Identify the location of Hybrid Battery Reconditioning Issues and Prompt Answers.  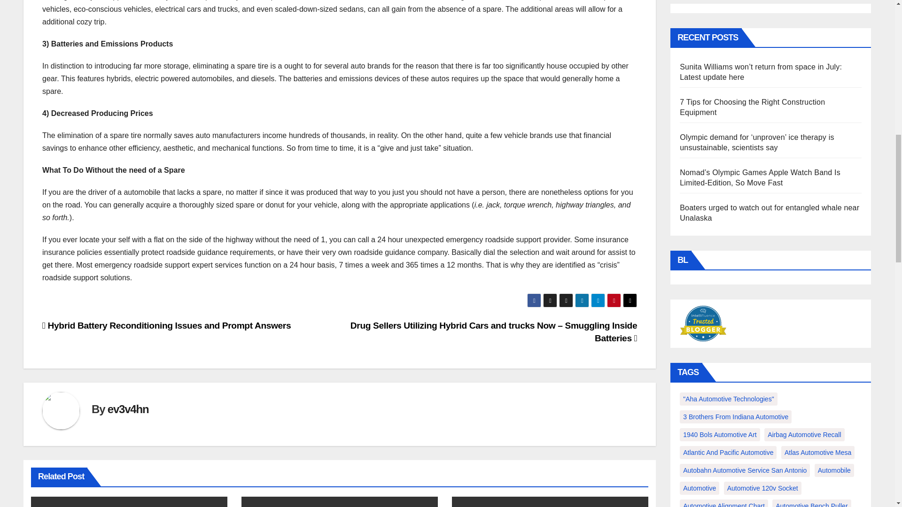
(166, 325).